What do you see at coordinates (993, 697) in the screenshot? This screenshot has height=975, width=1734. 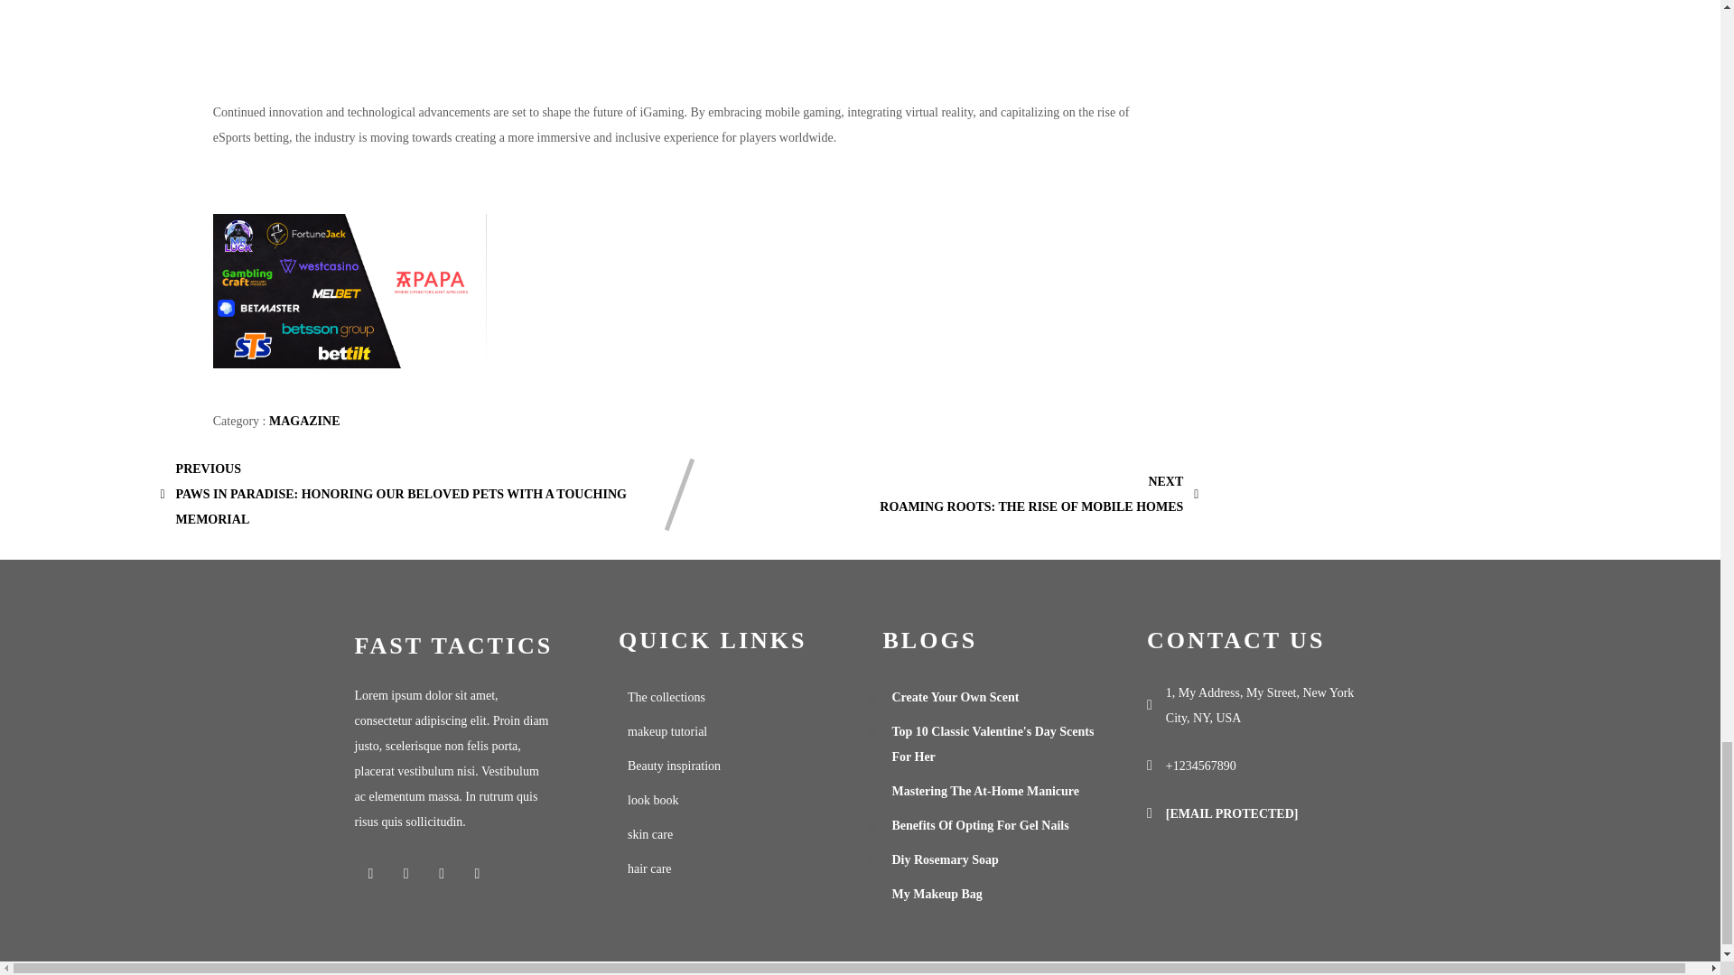 I see `Create Your Own Scent` at bounding box center [993, 697].